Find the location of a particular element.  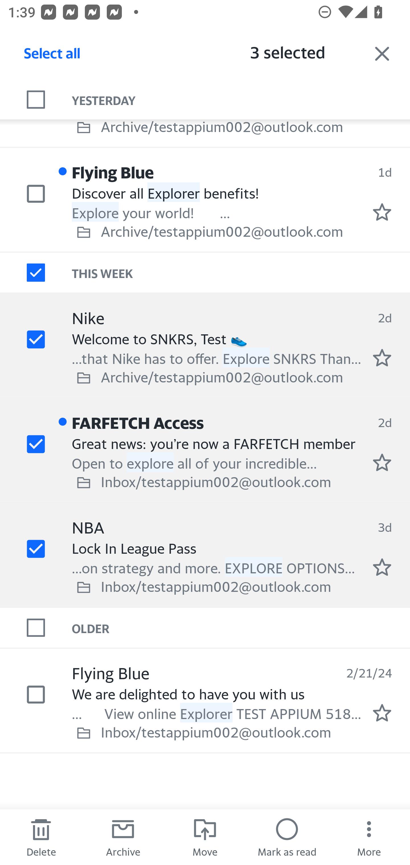

Select all is located at coordinates (52, 56).